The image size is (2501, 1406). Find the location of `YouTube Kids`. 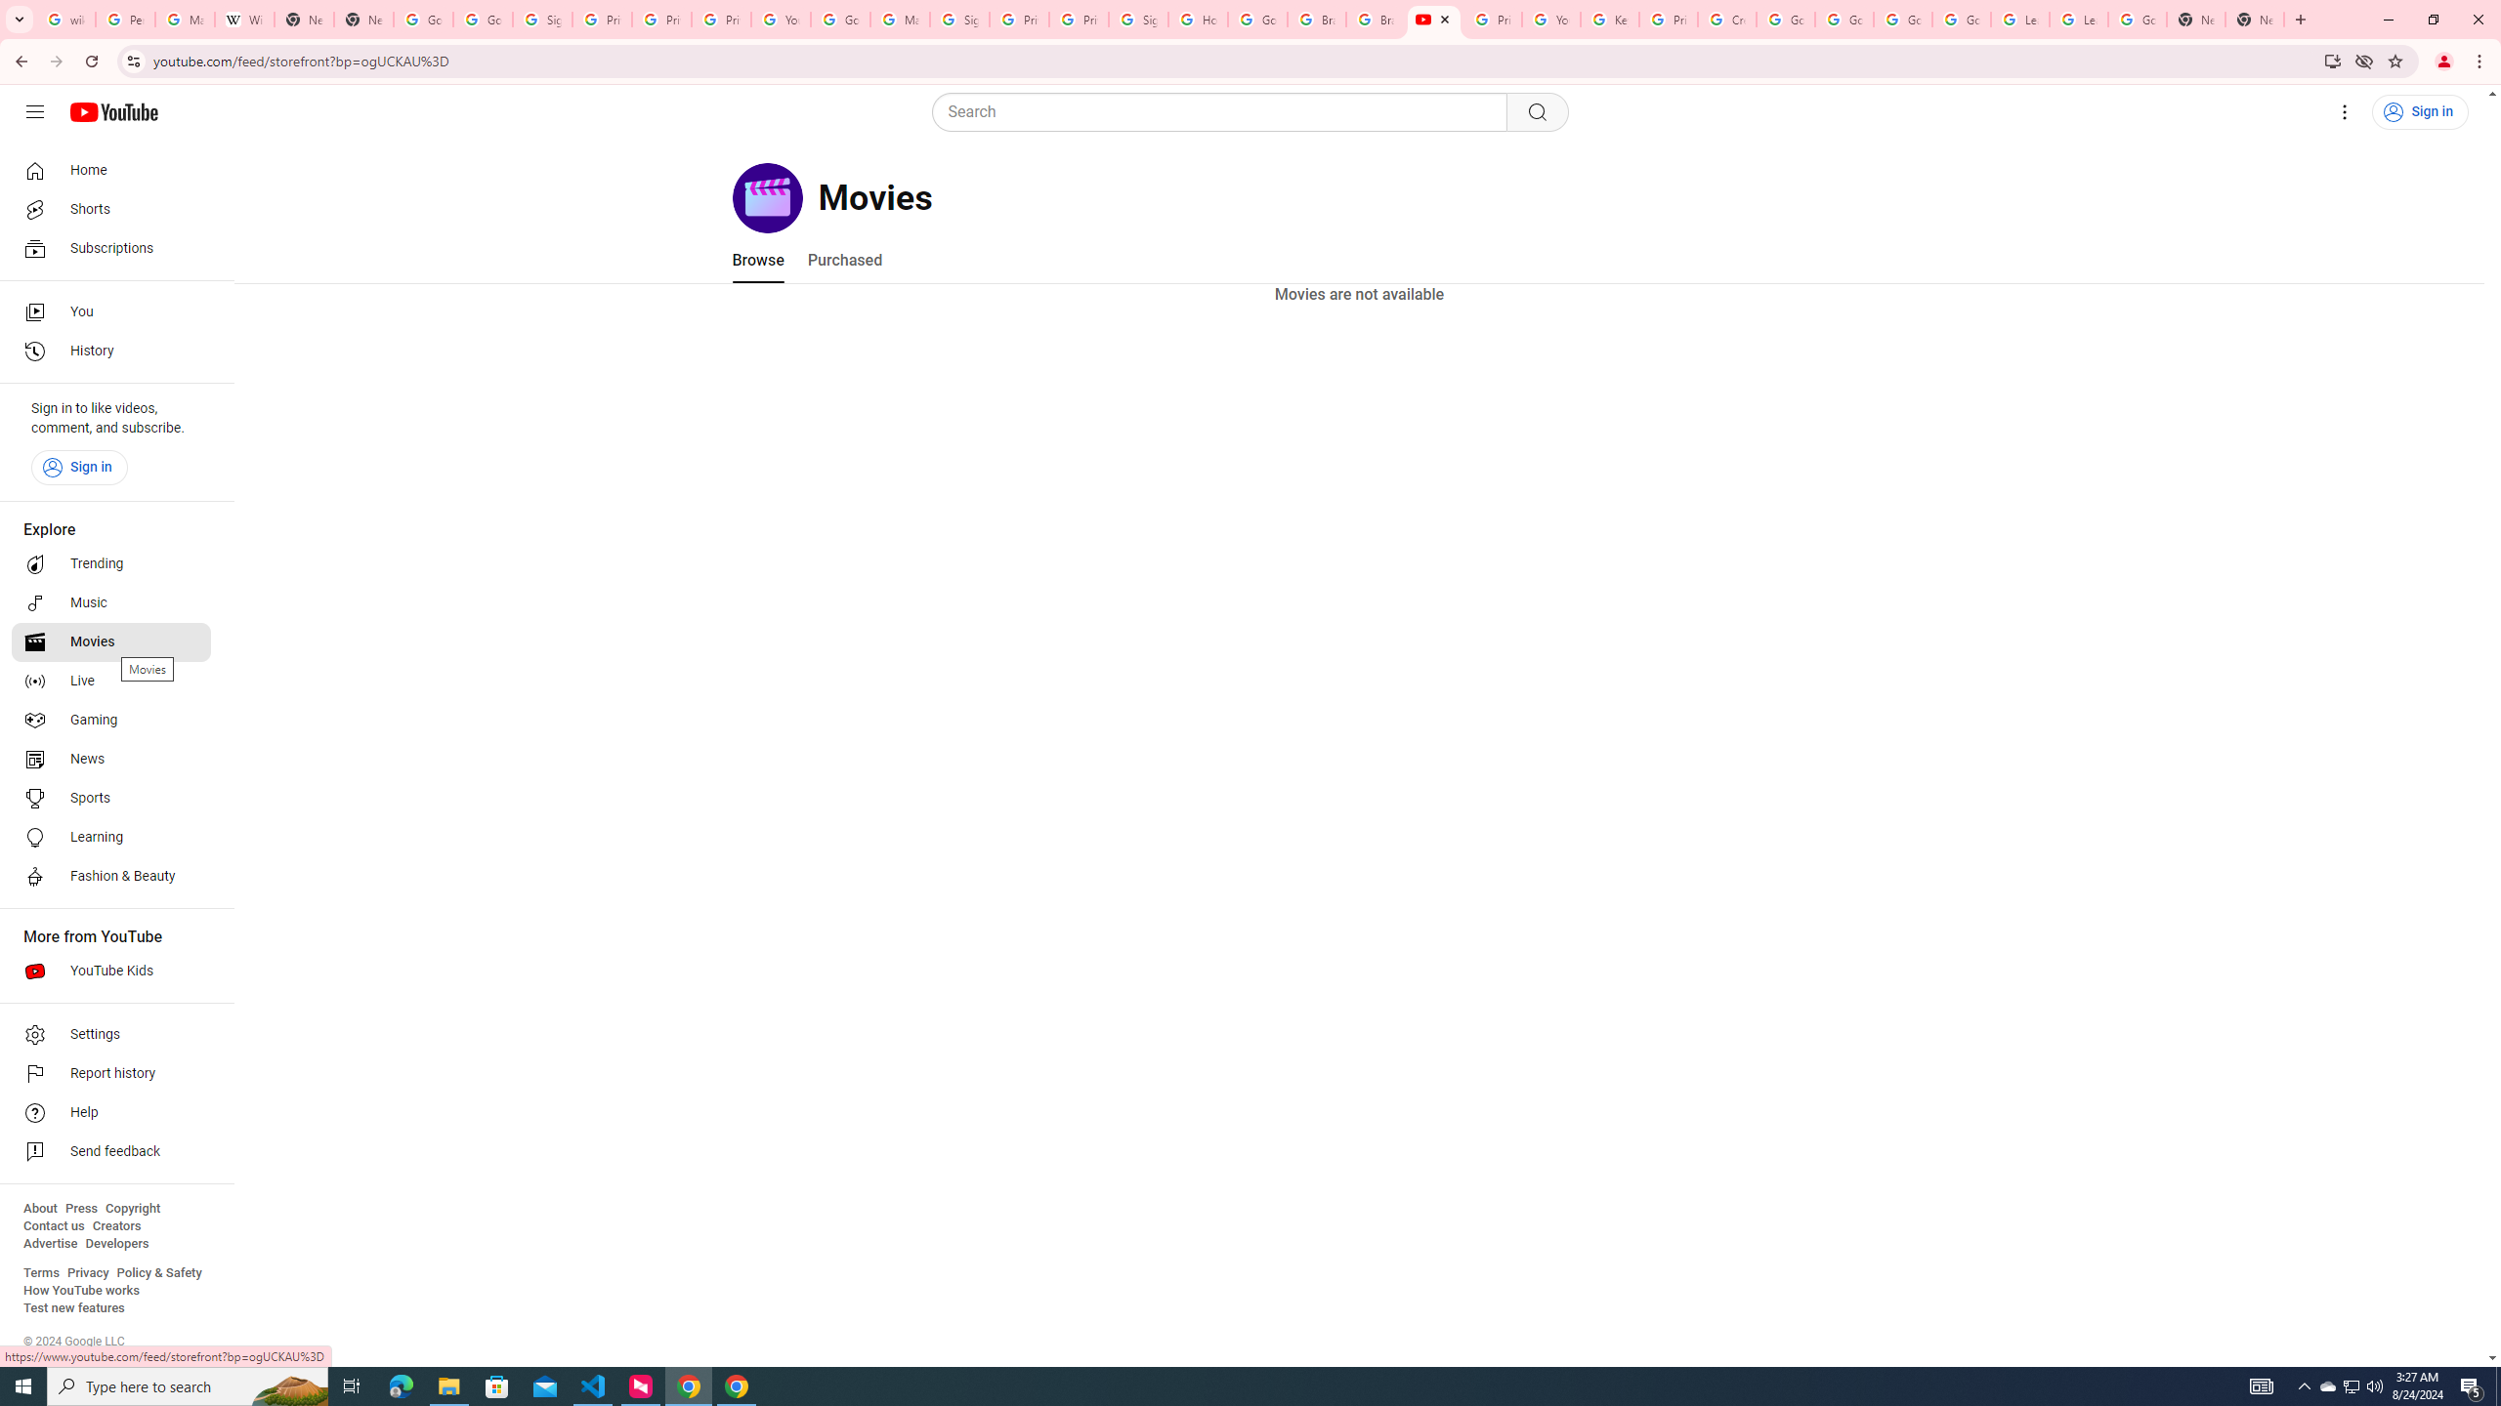

YouTube Kids is located at coordinates (111, 971).